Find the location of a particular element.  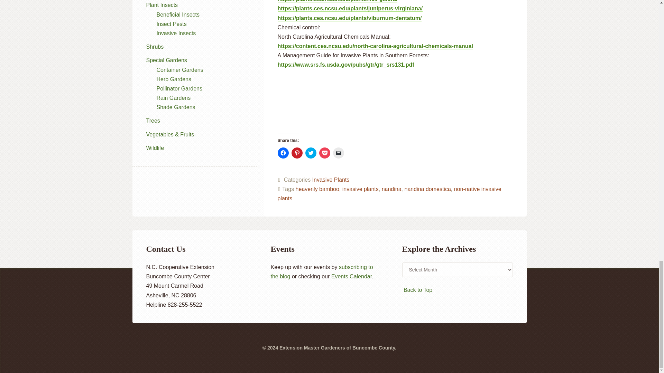

Click to share on Pinterest is located at coordinates (297, 153).